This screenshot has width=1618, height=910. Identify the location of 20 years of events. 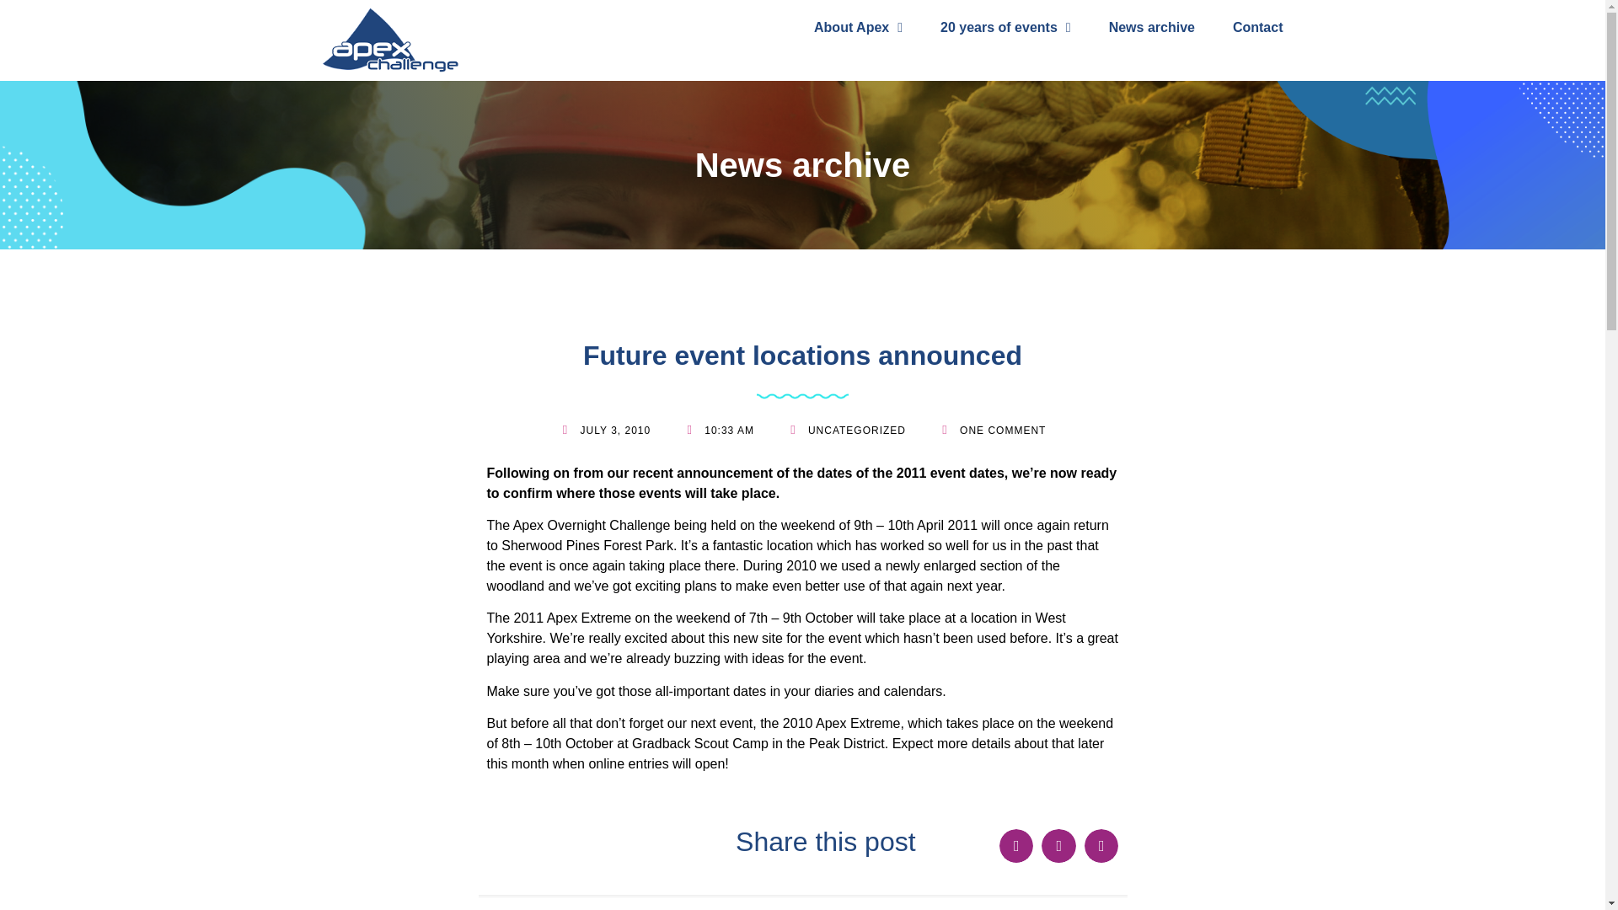
(1005, 27).